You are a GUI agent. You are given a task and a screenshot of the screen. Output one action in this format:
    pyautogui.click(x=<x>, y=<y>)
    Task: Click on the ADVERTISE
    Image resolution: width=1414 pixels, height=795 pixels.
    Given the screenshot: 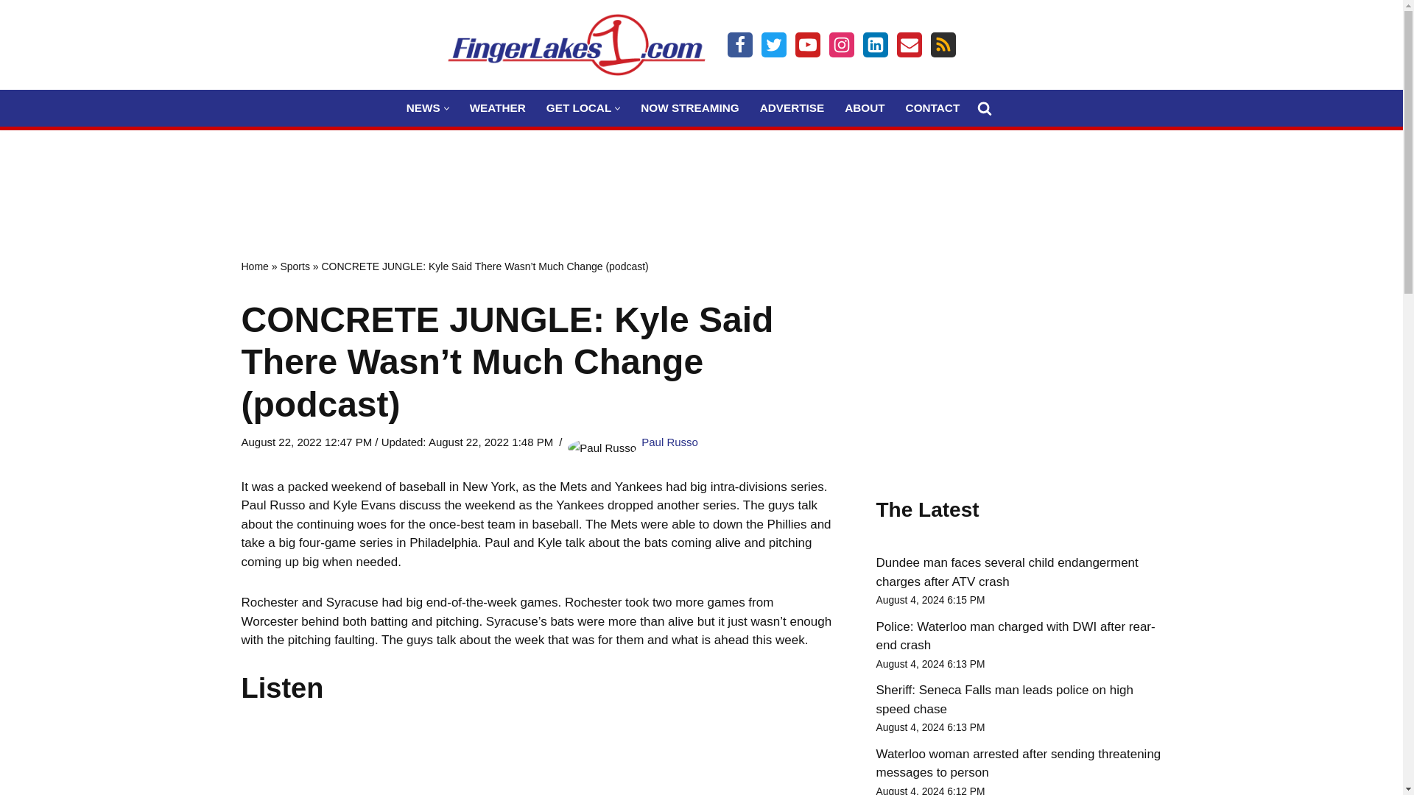 What is the action you would take?
    pyautogui.click(x=792, y=107)
    